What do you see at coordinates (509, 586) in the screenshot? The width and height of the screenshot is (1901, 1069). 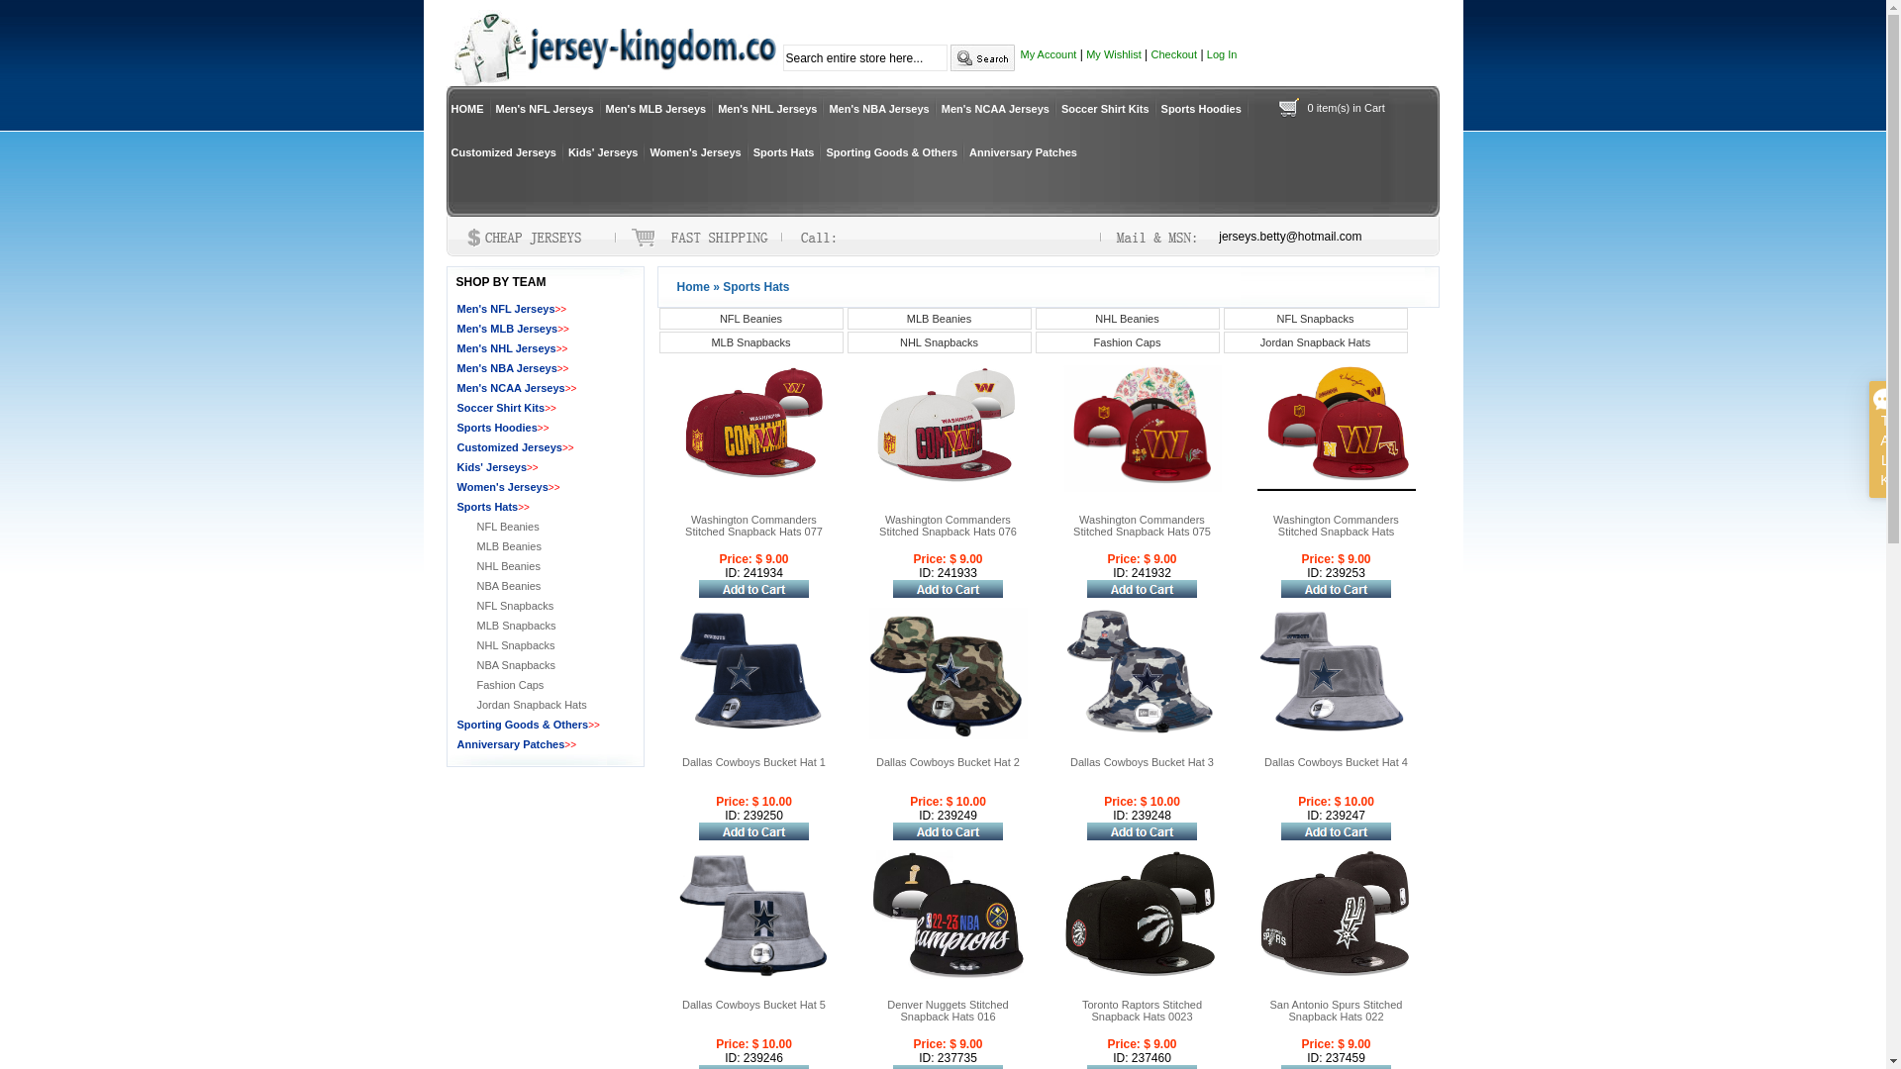 I see `NBA Beanies` at bounding box center [509, 586].